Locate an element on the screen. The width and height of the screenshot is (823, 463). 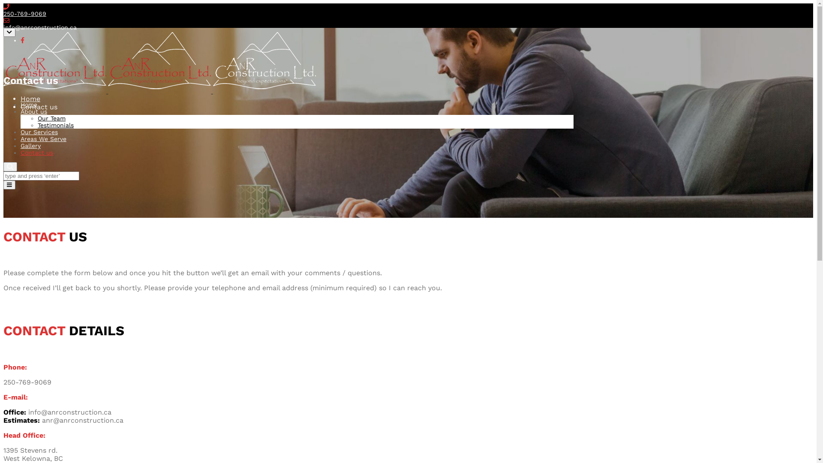
Gallery is located at coordinates (31, 146).